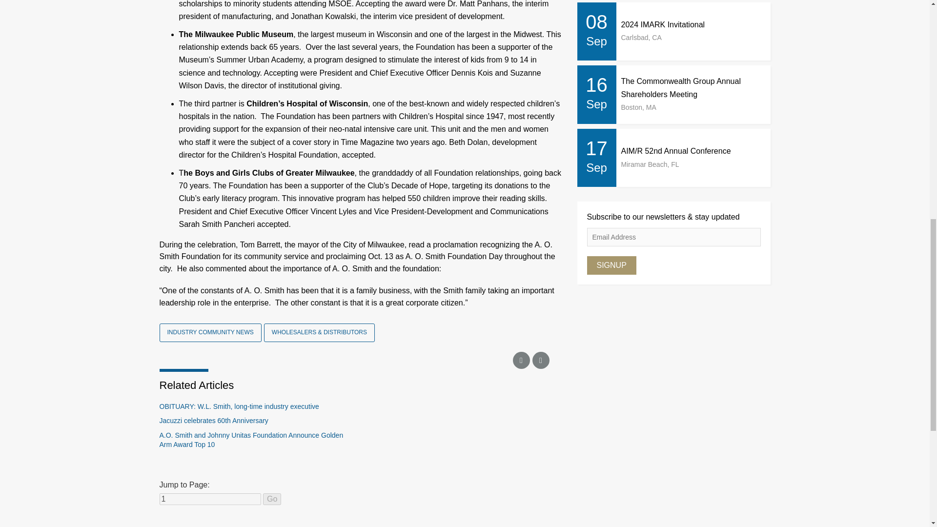 The width and height of the screenshot is (937, 527). What do you see at coordinates (210, 499) in the screenshot?
I see `1` at bounding box center [210, 499].